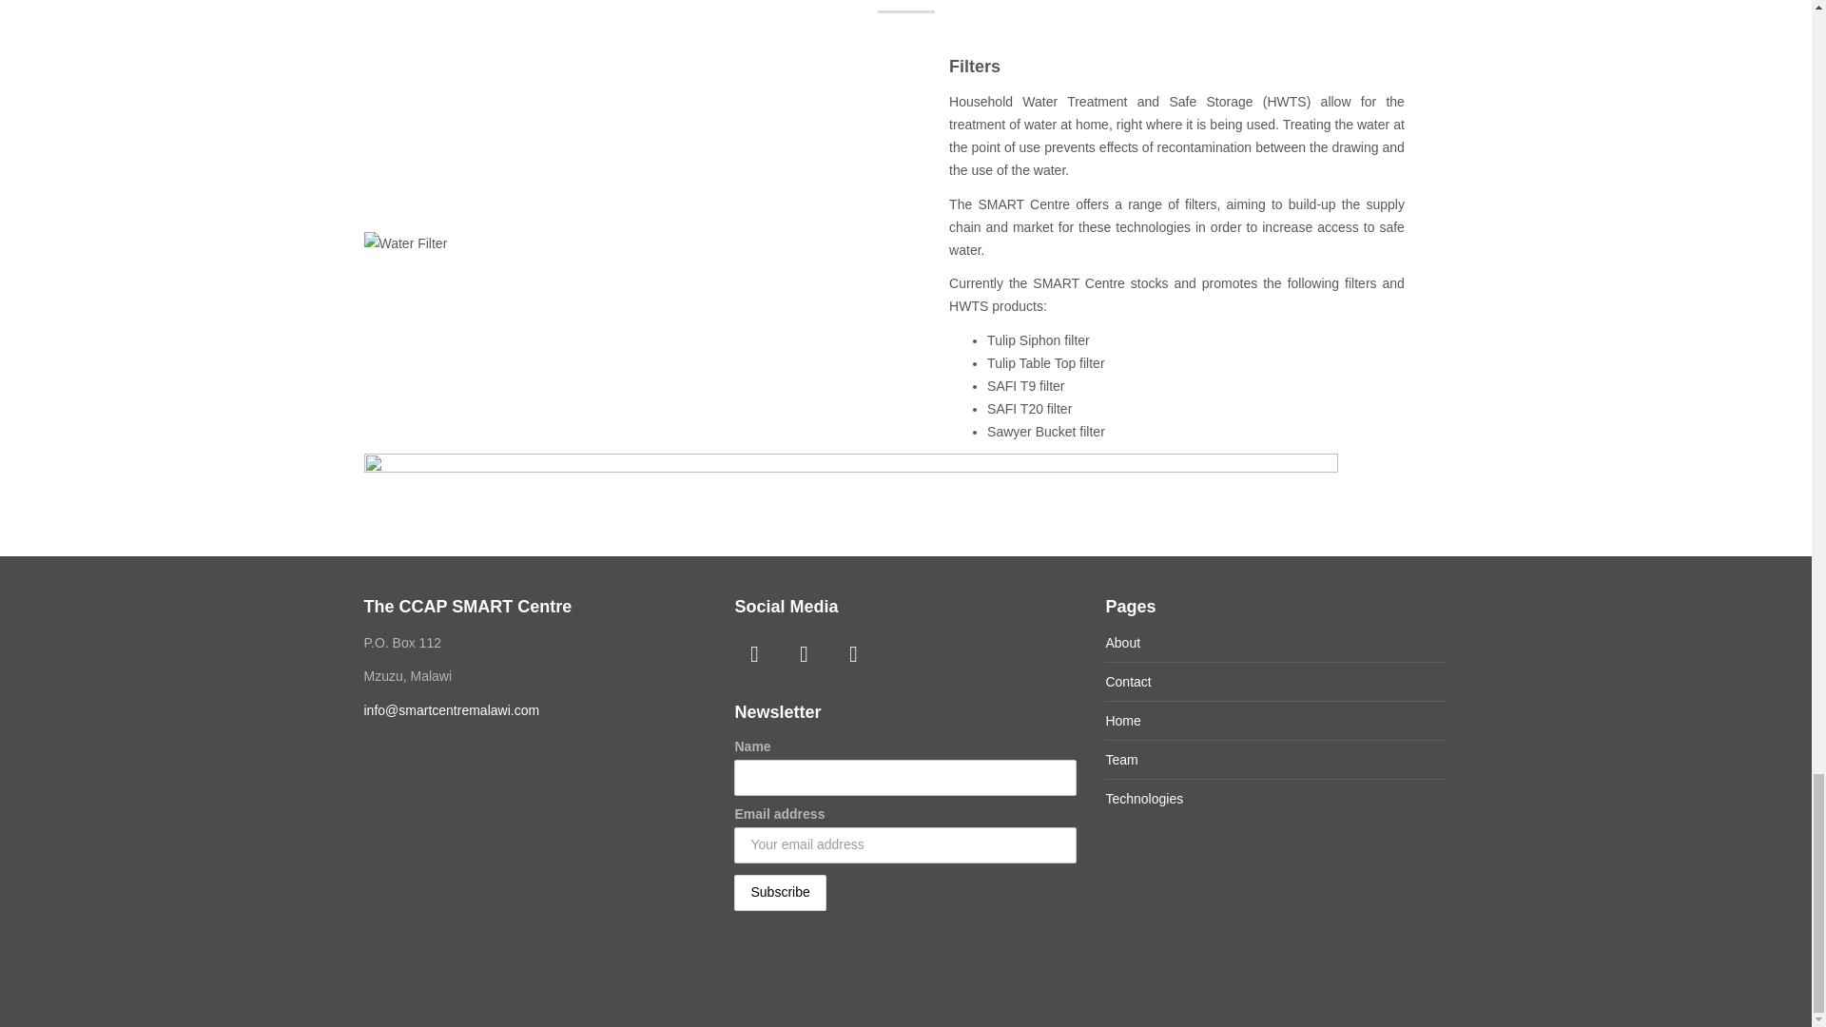 Image resolution: width=1826 pixels, height=1027 pixels. What do you see at coordinates (779, 892) in the screenshot?
I see `Subscribe` at bounding box center [779, 892].